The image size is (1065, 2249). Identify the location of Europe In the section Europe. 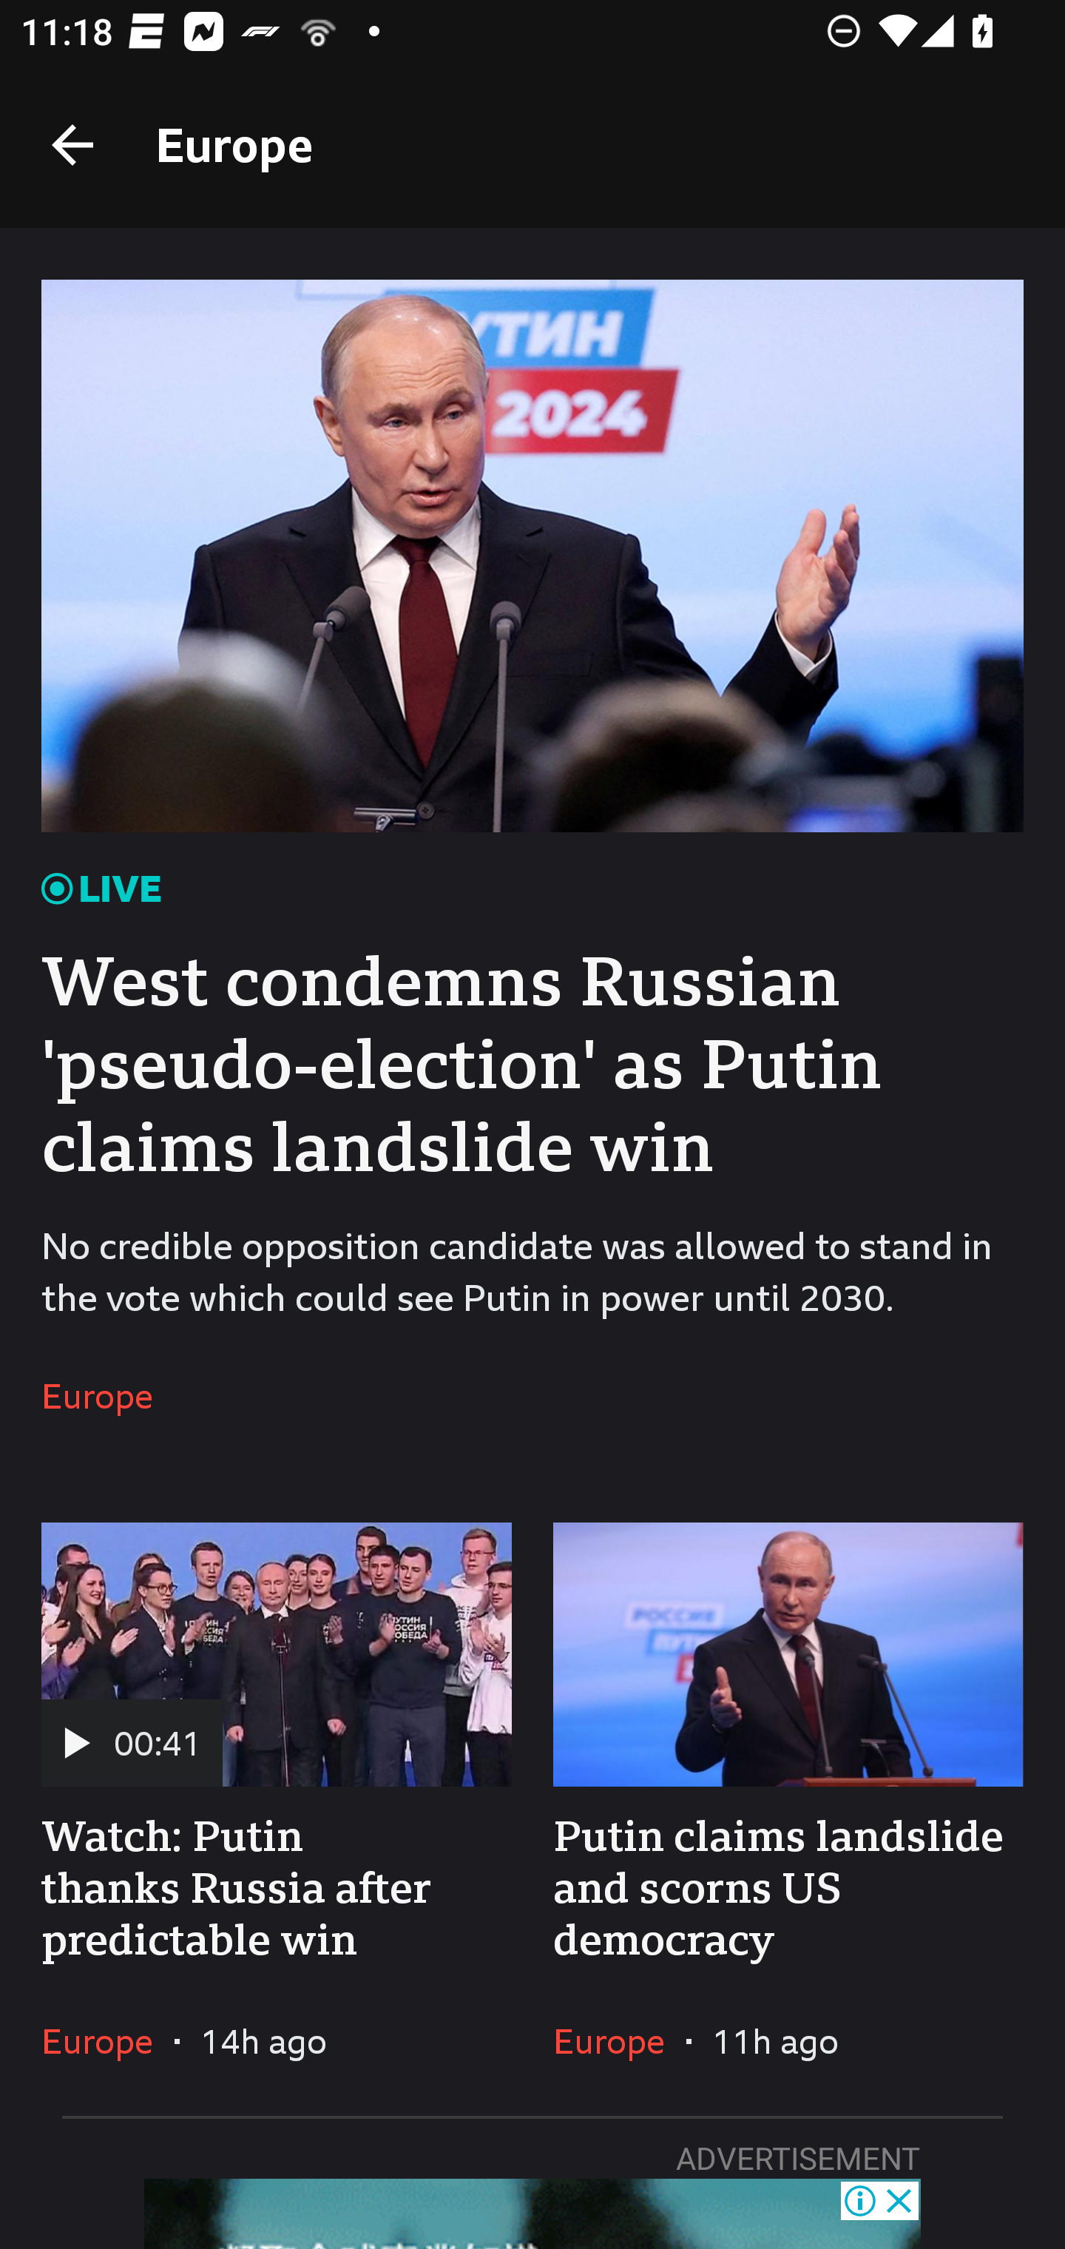
(108, 1397).